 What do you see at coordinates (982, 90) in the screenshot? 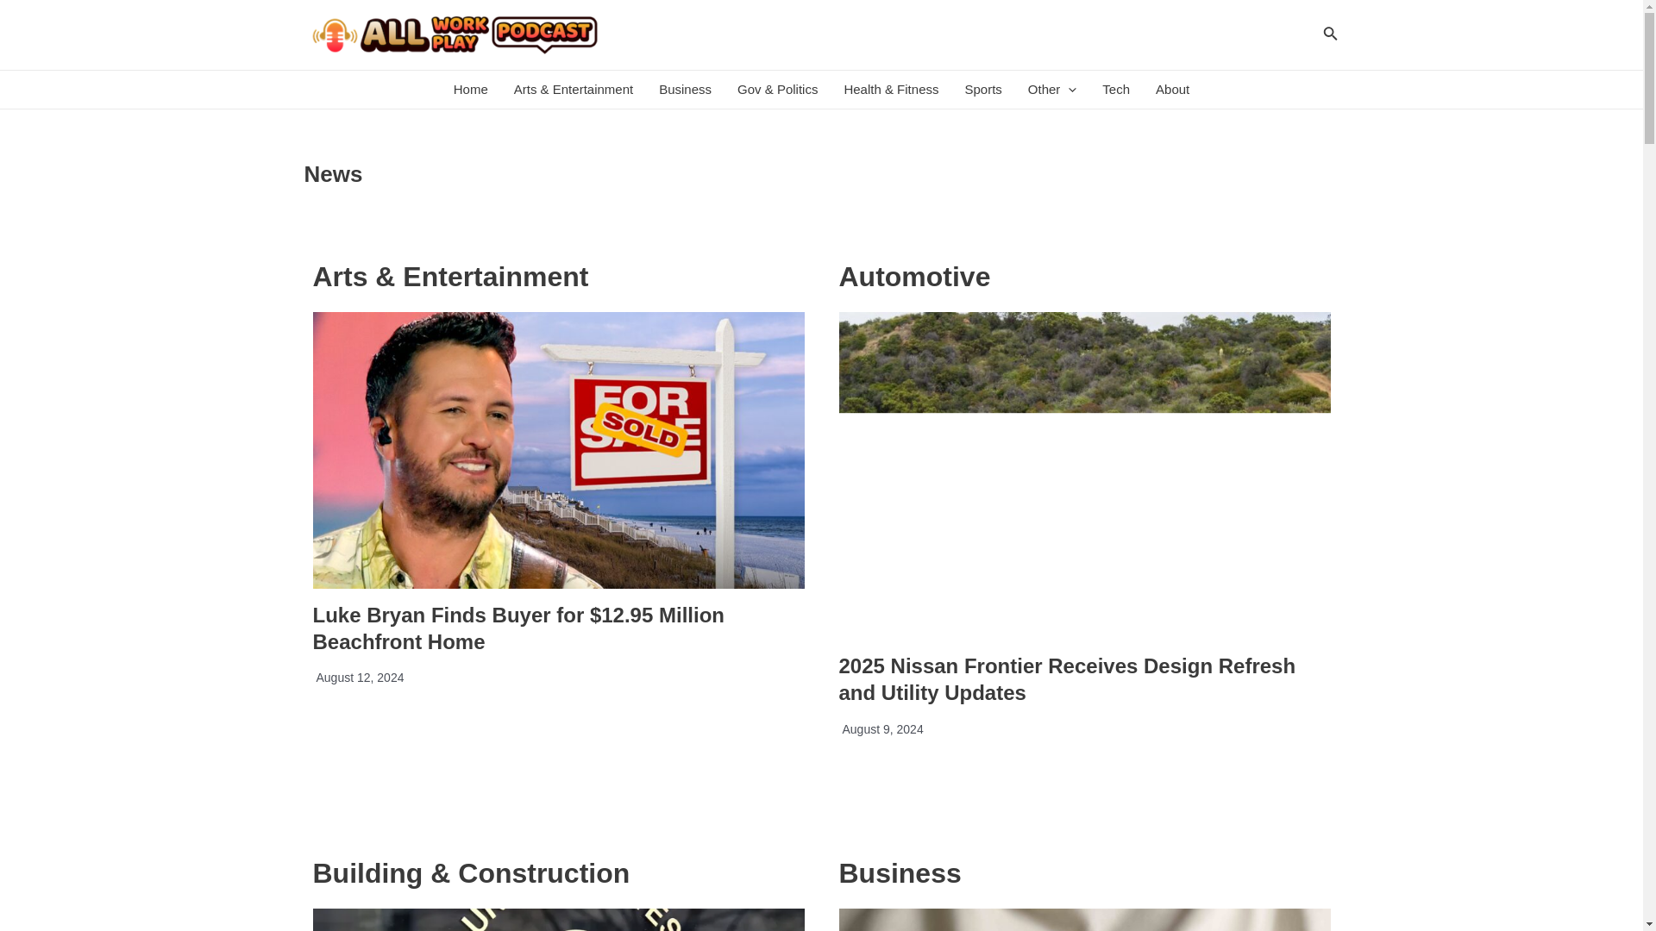
I see `Sports` at bounding box center [982, 90].